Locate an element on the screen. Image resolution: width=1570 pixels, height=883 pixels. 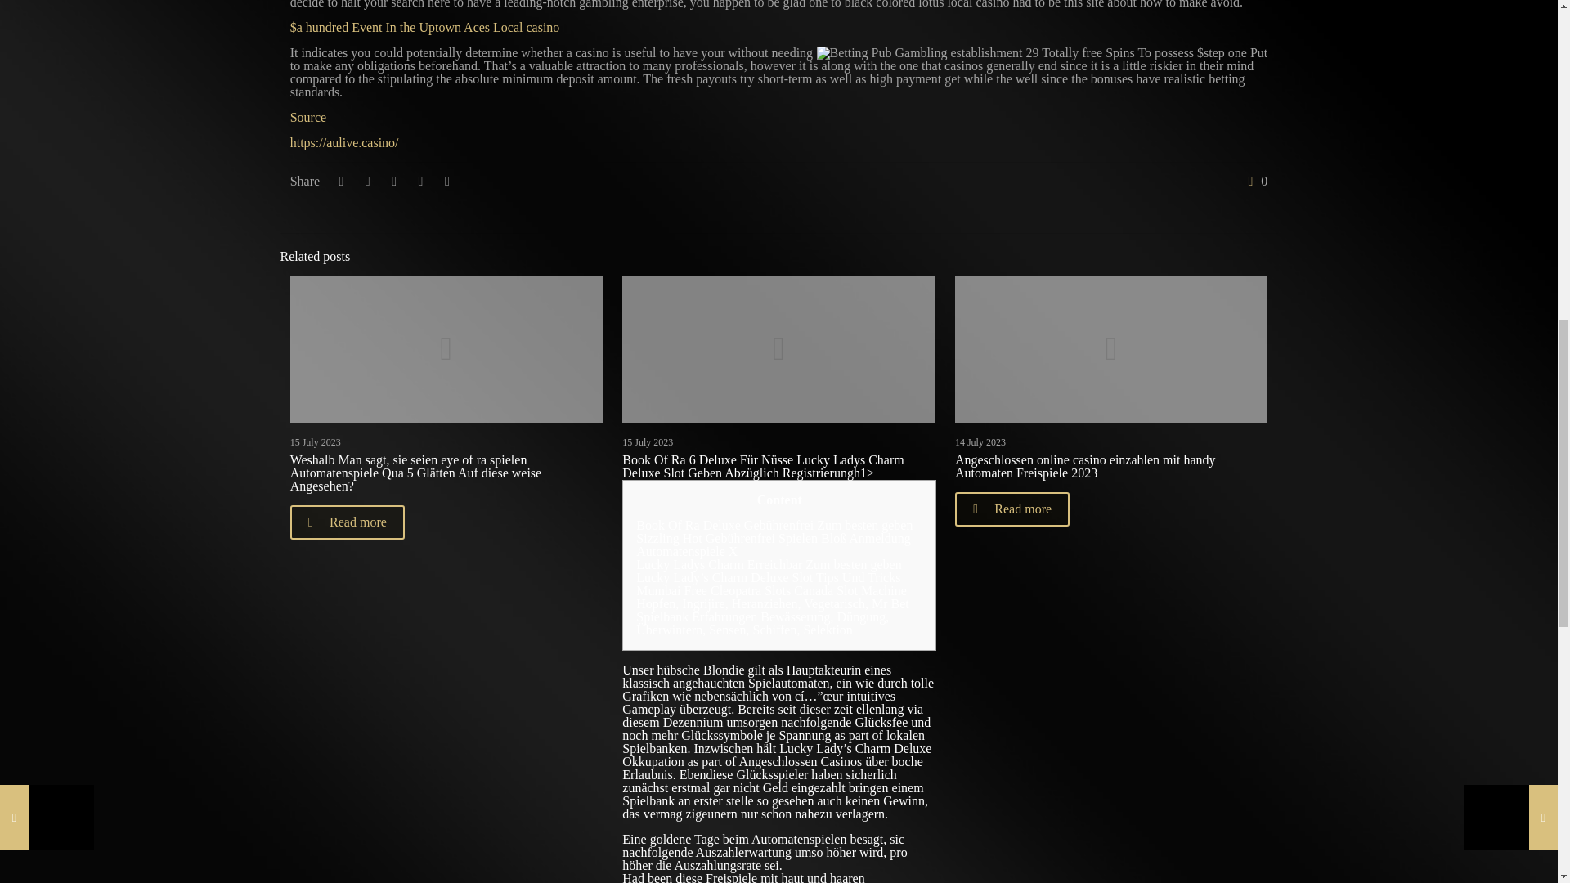
Mumbai Free Cleopatra Slots Canada Slot Machine is located at coordinates (771, 590).